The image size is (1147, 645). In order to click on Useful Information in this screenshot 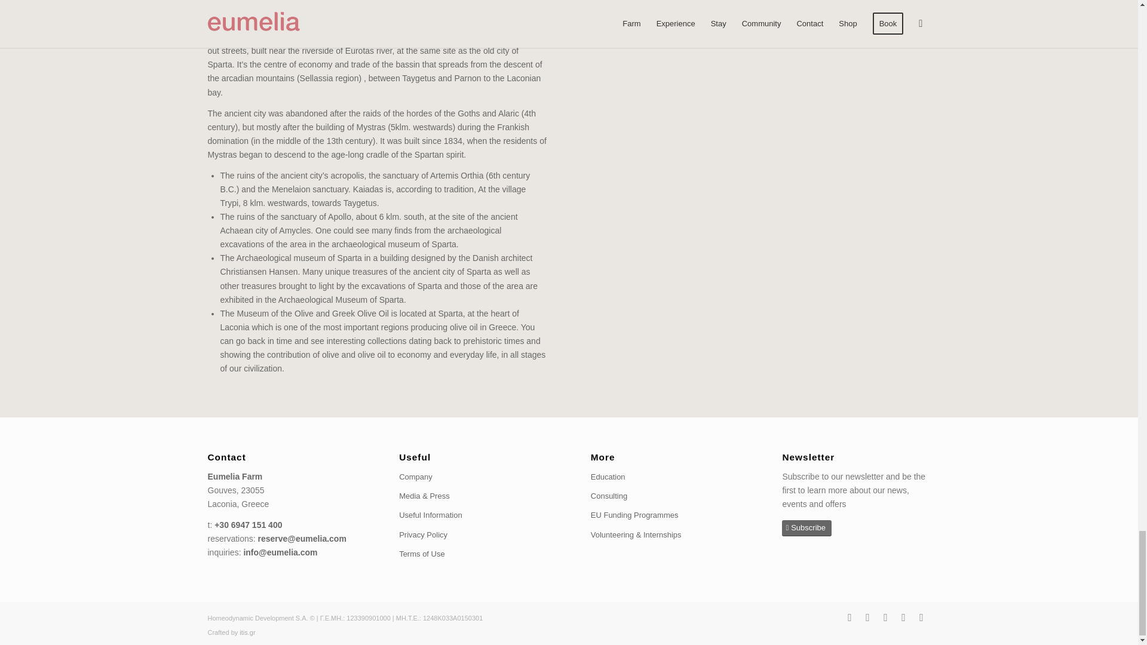, I will do `click(473, 515)`.